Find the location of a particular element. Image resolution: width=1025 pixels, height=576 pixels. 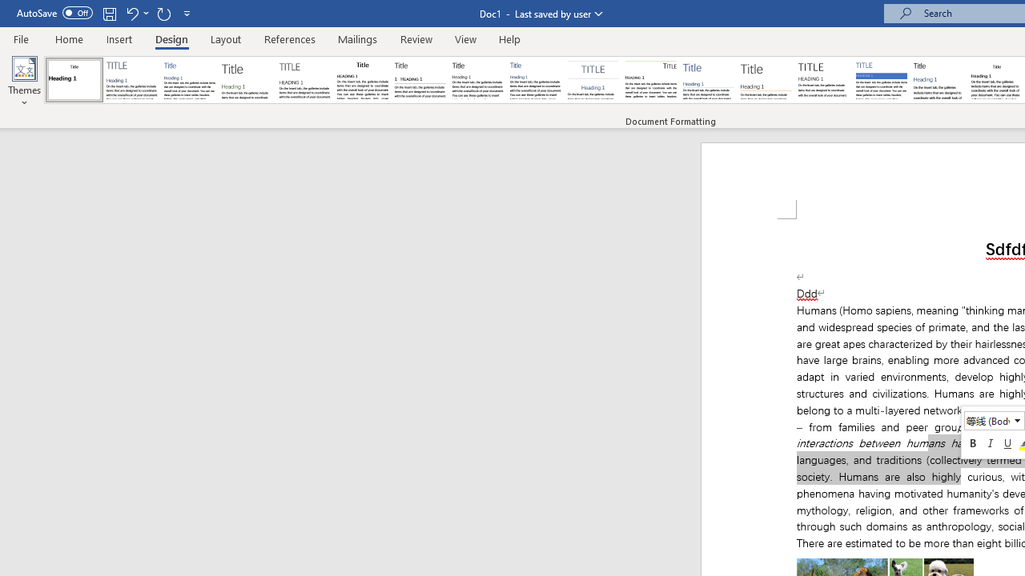

Casual is located at coordinates (536, 80).